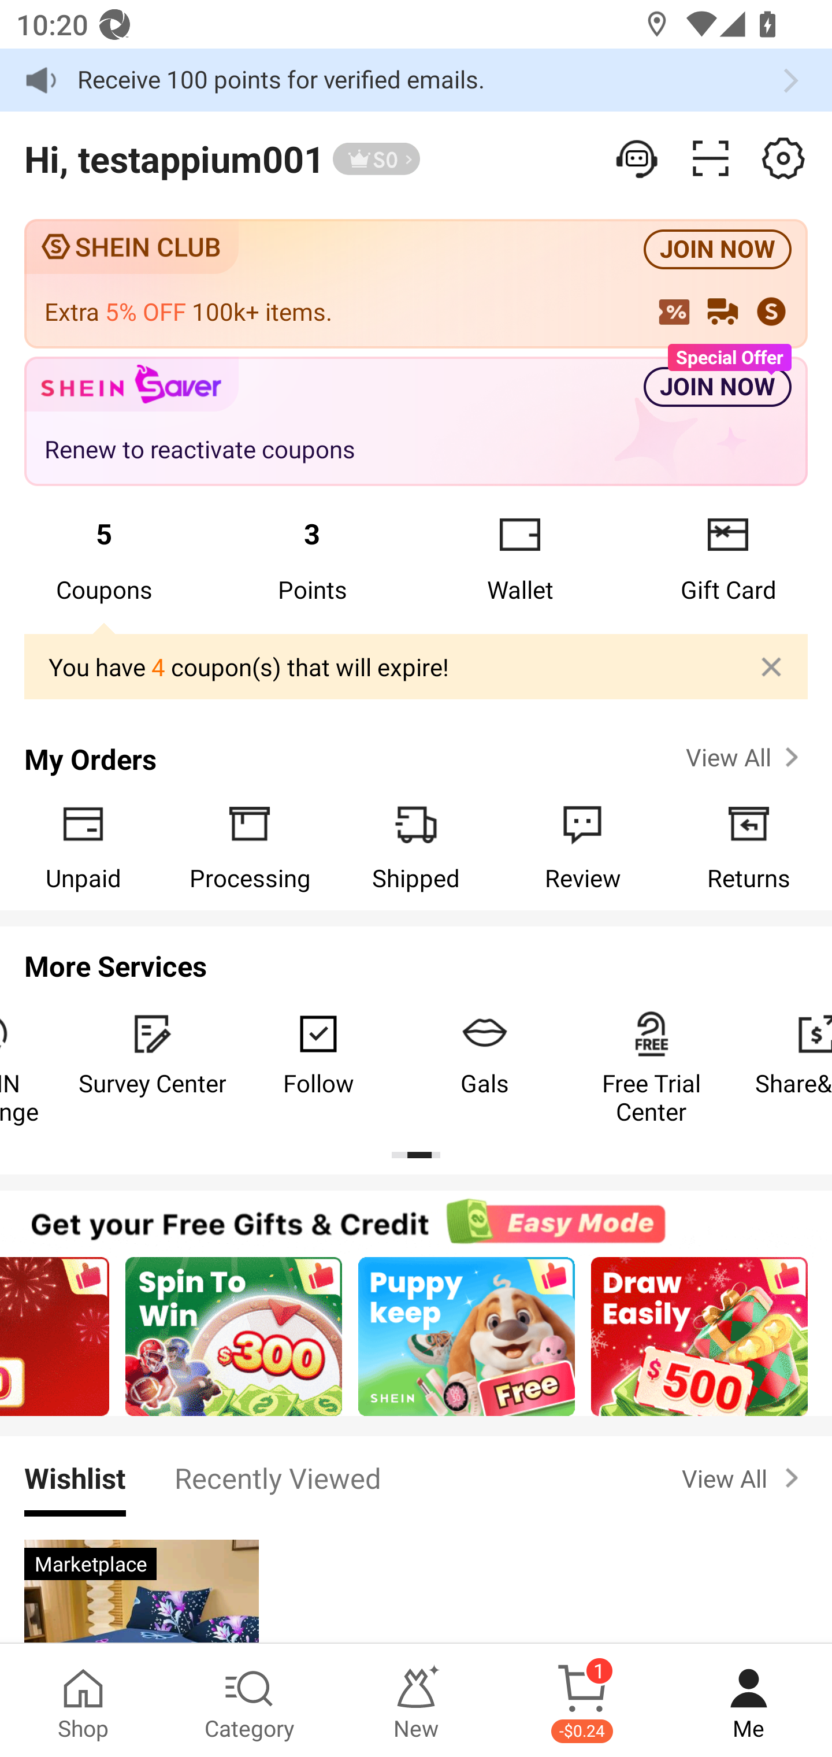 The height and width of the screenshot is (1757, 832). Describe the element at coordinates (728, 558) in the screenshot. I see `Gift Card` at that location.